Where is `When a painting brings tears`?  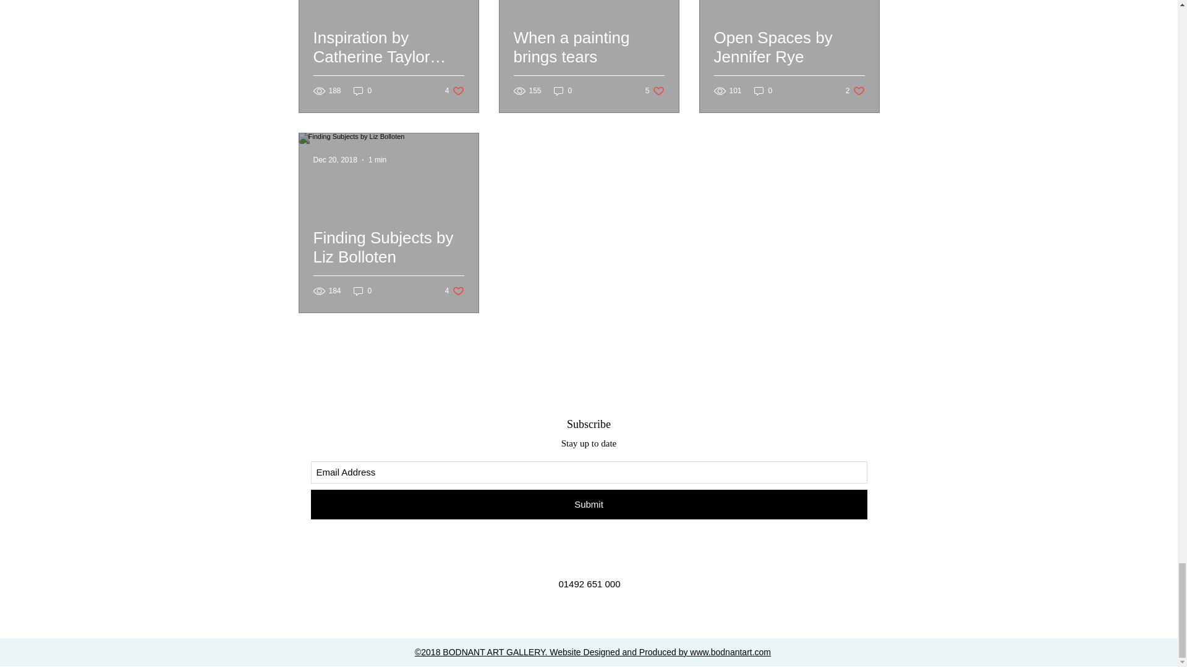 When a painting brings tears is located at coordinates (454, 91).